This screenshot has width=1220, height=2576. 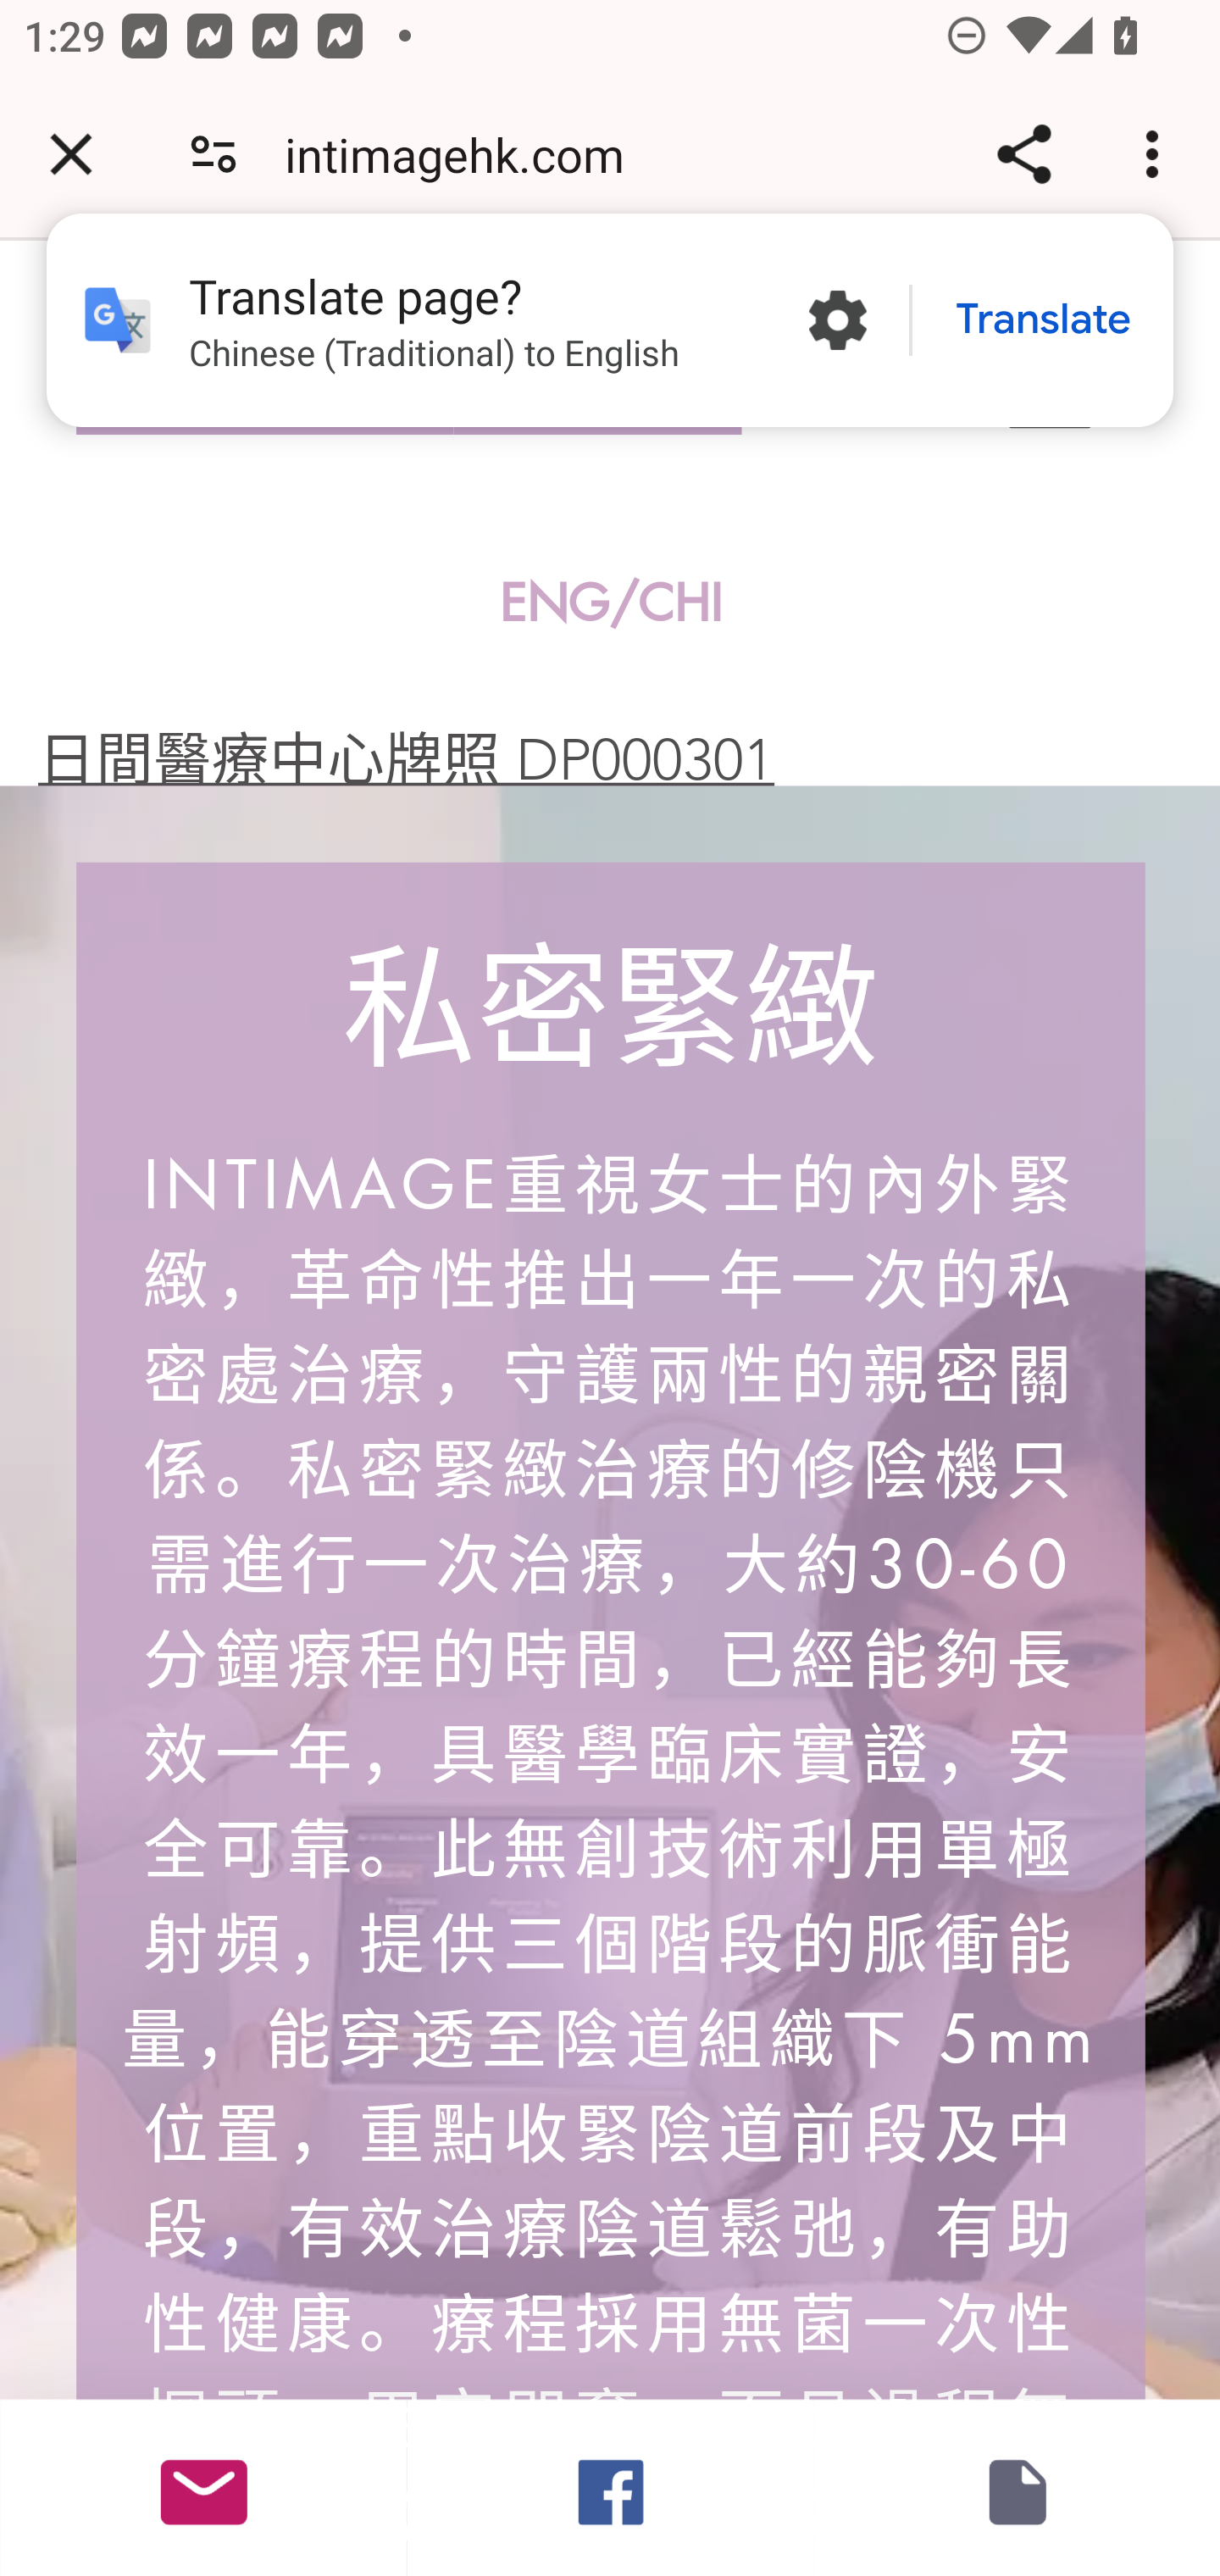 What do you see at coordinates (1023, 154) in the screenshot?
I see `Share` at bounding box center [1023, 154].